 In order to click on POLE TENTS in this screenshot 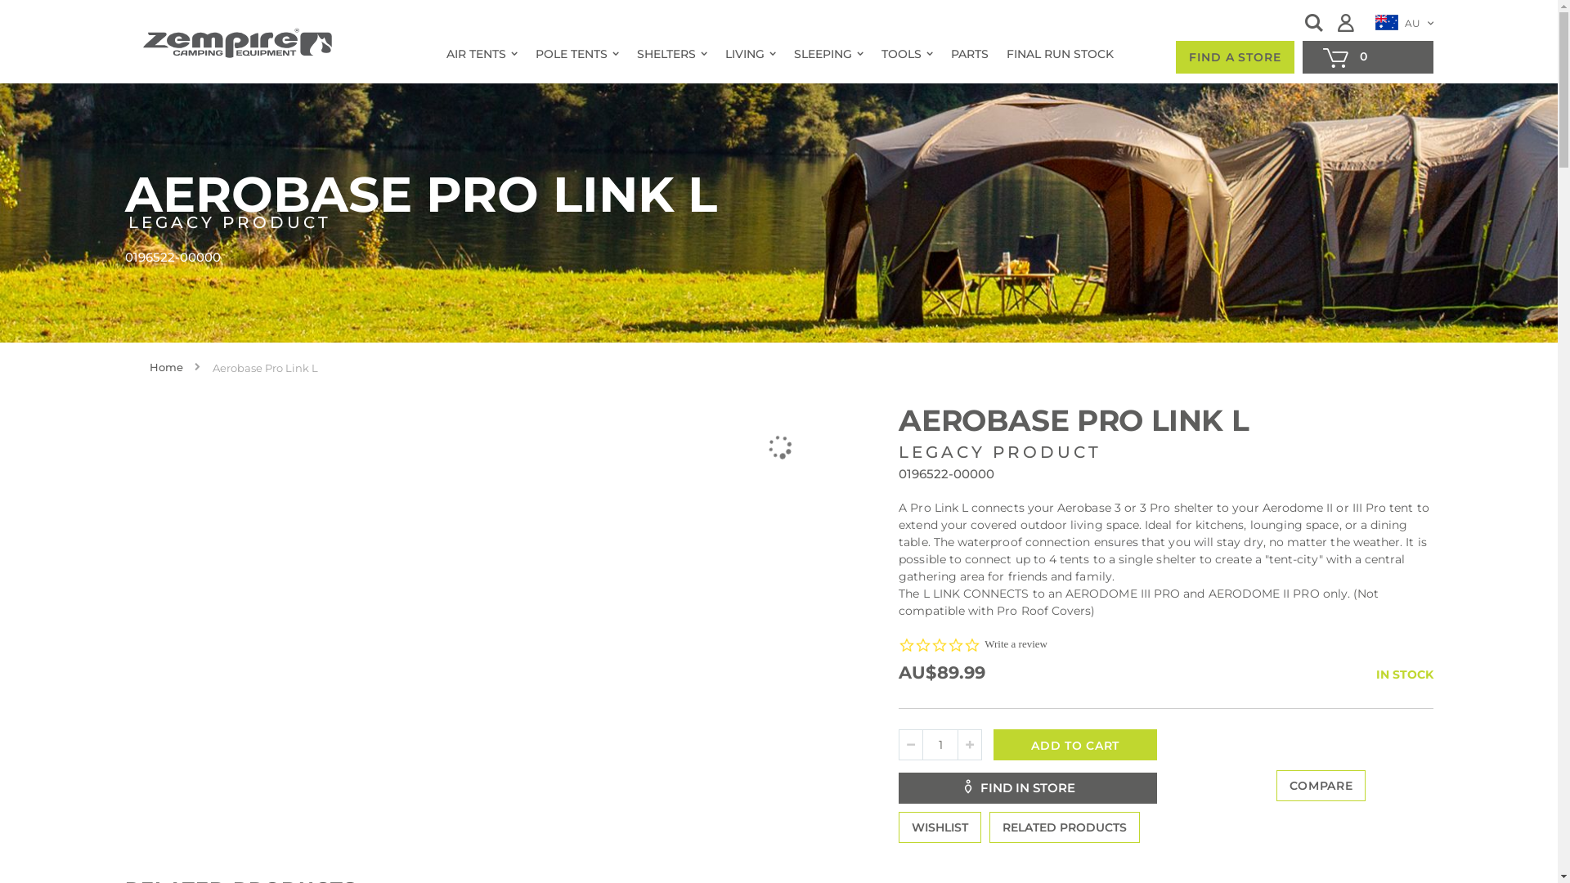, I will do `click(574, 55)`.